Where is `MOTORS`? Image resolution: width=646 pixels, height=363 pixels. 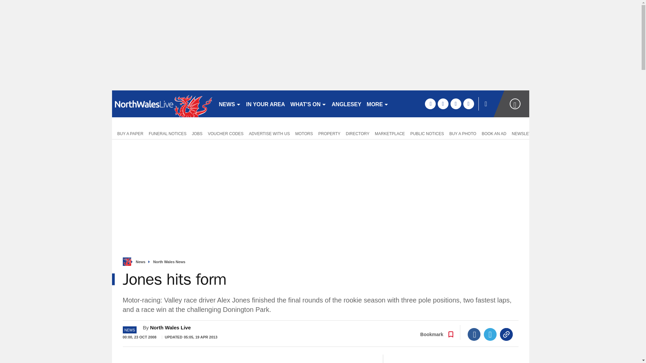 MOTORS is located at coordinates (304, 133).